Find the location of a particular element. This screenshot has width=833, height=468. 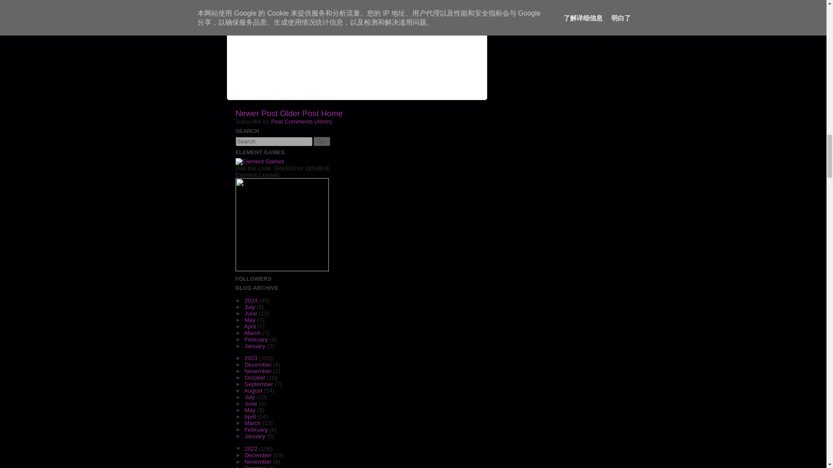

Older Post is located at coordinates (299, 113).